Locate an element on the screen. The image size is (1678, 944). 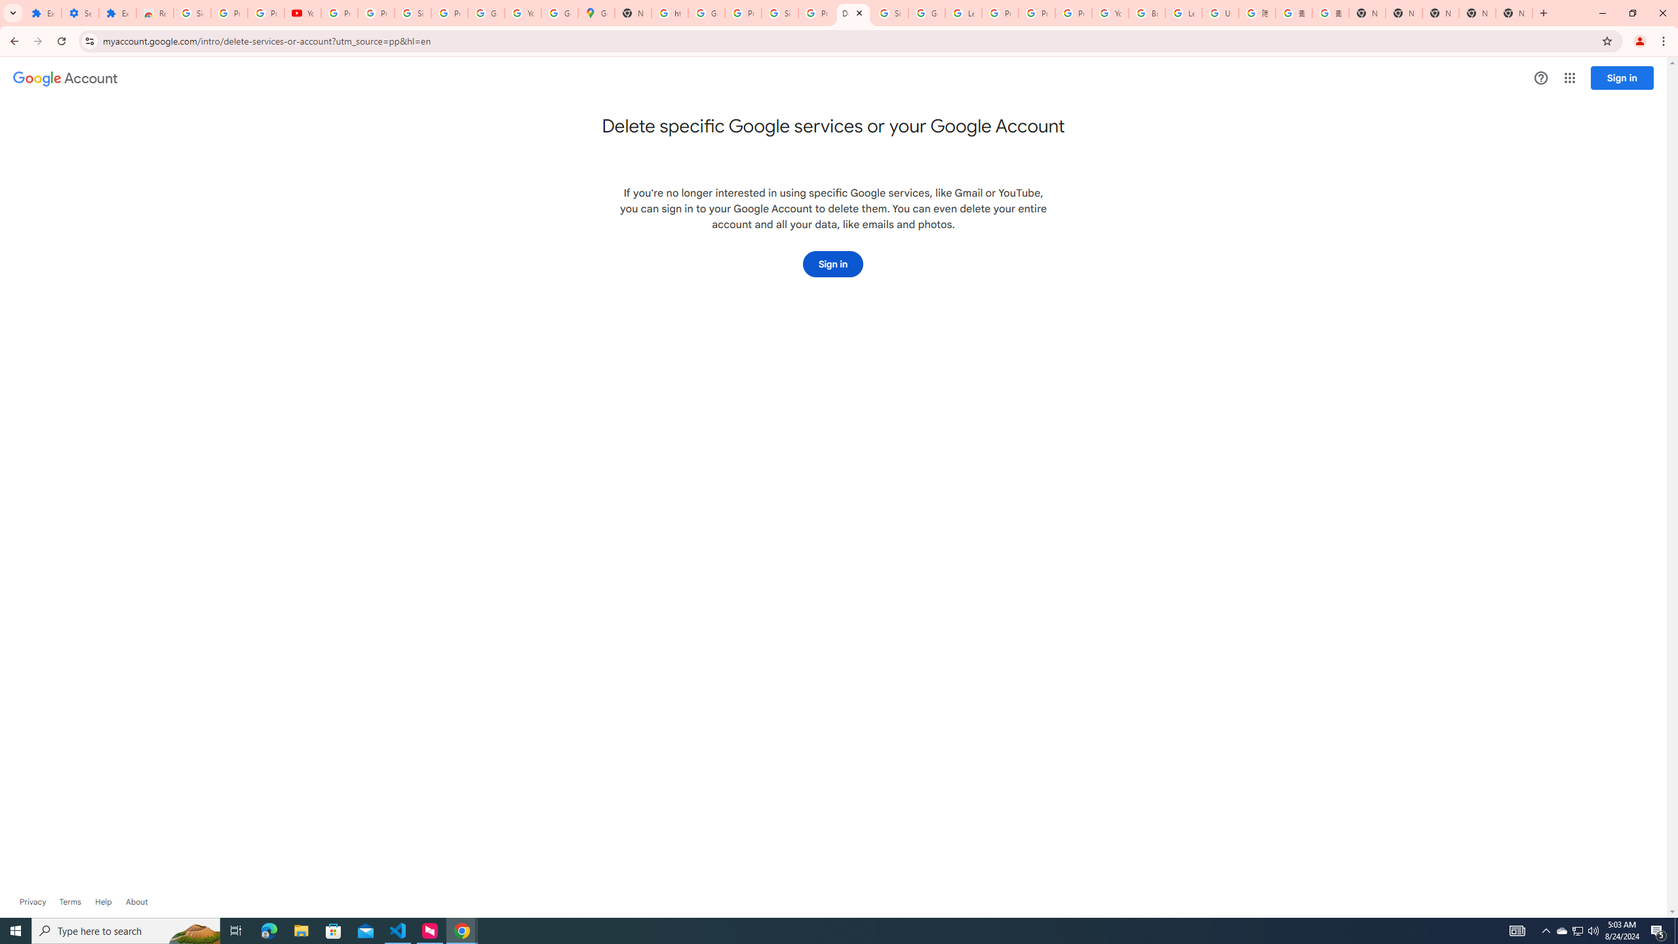
YouTube is located at coordinates (522, 13).